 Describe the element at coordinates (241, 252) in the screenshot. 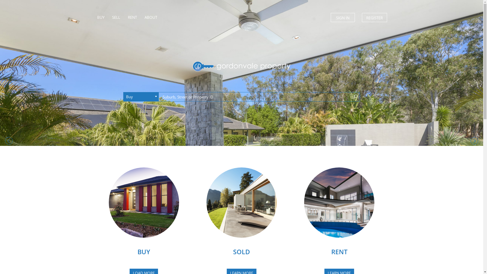

I see `SOLD` at that location.